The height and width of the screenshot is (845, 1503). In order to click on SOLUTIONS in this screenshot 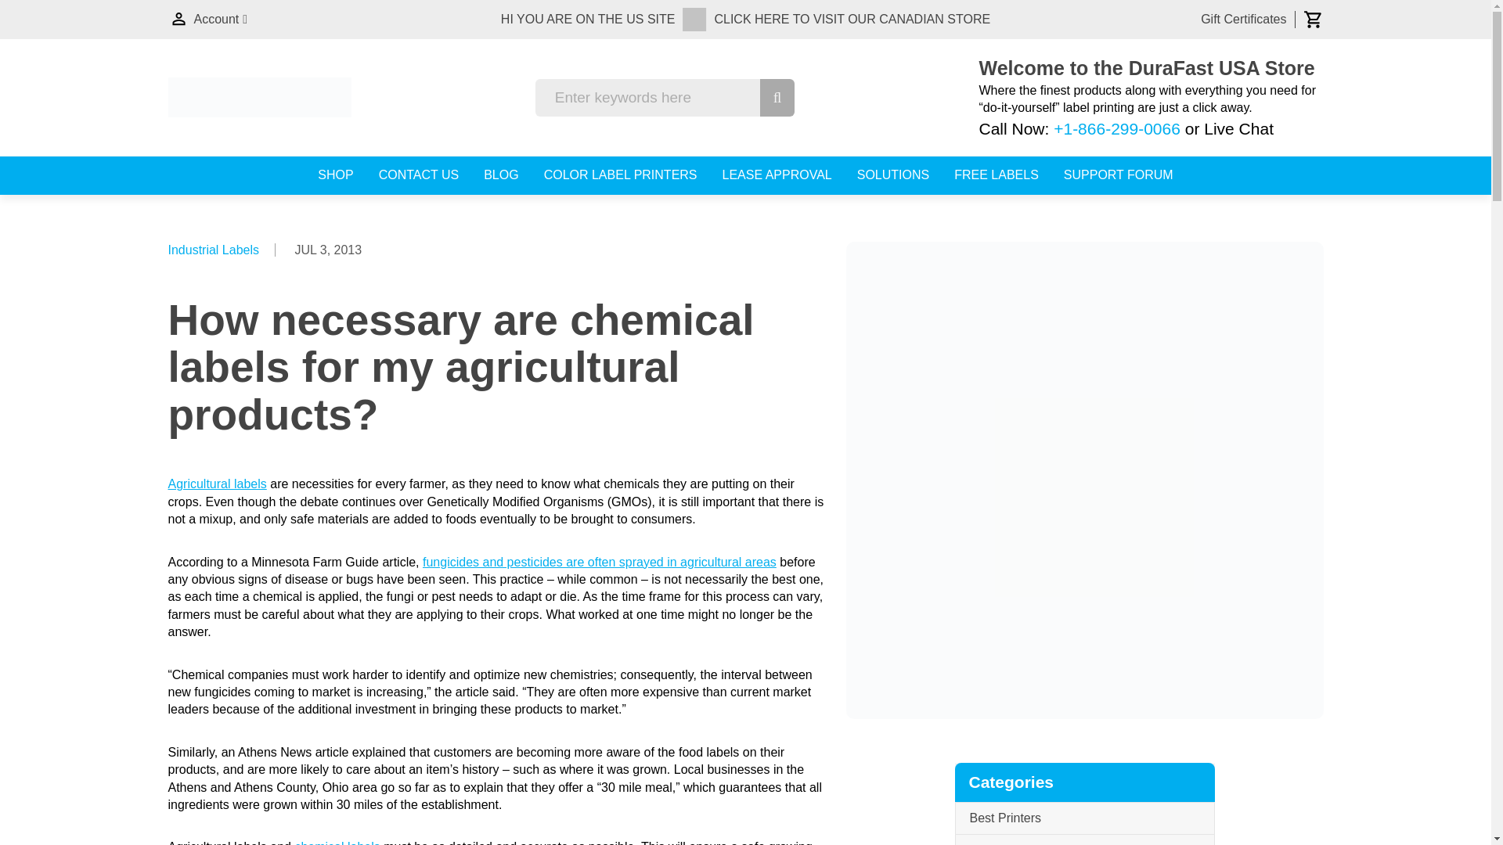, I will do `click(892, 175)`.